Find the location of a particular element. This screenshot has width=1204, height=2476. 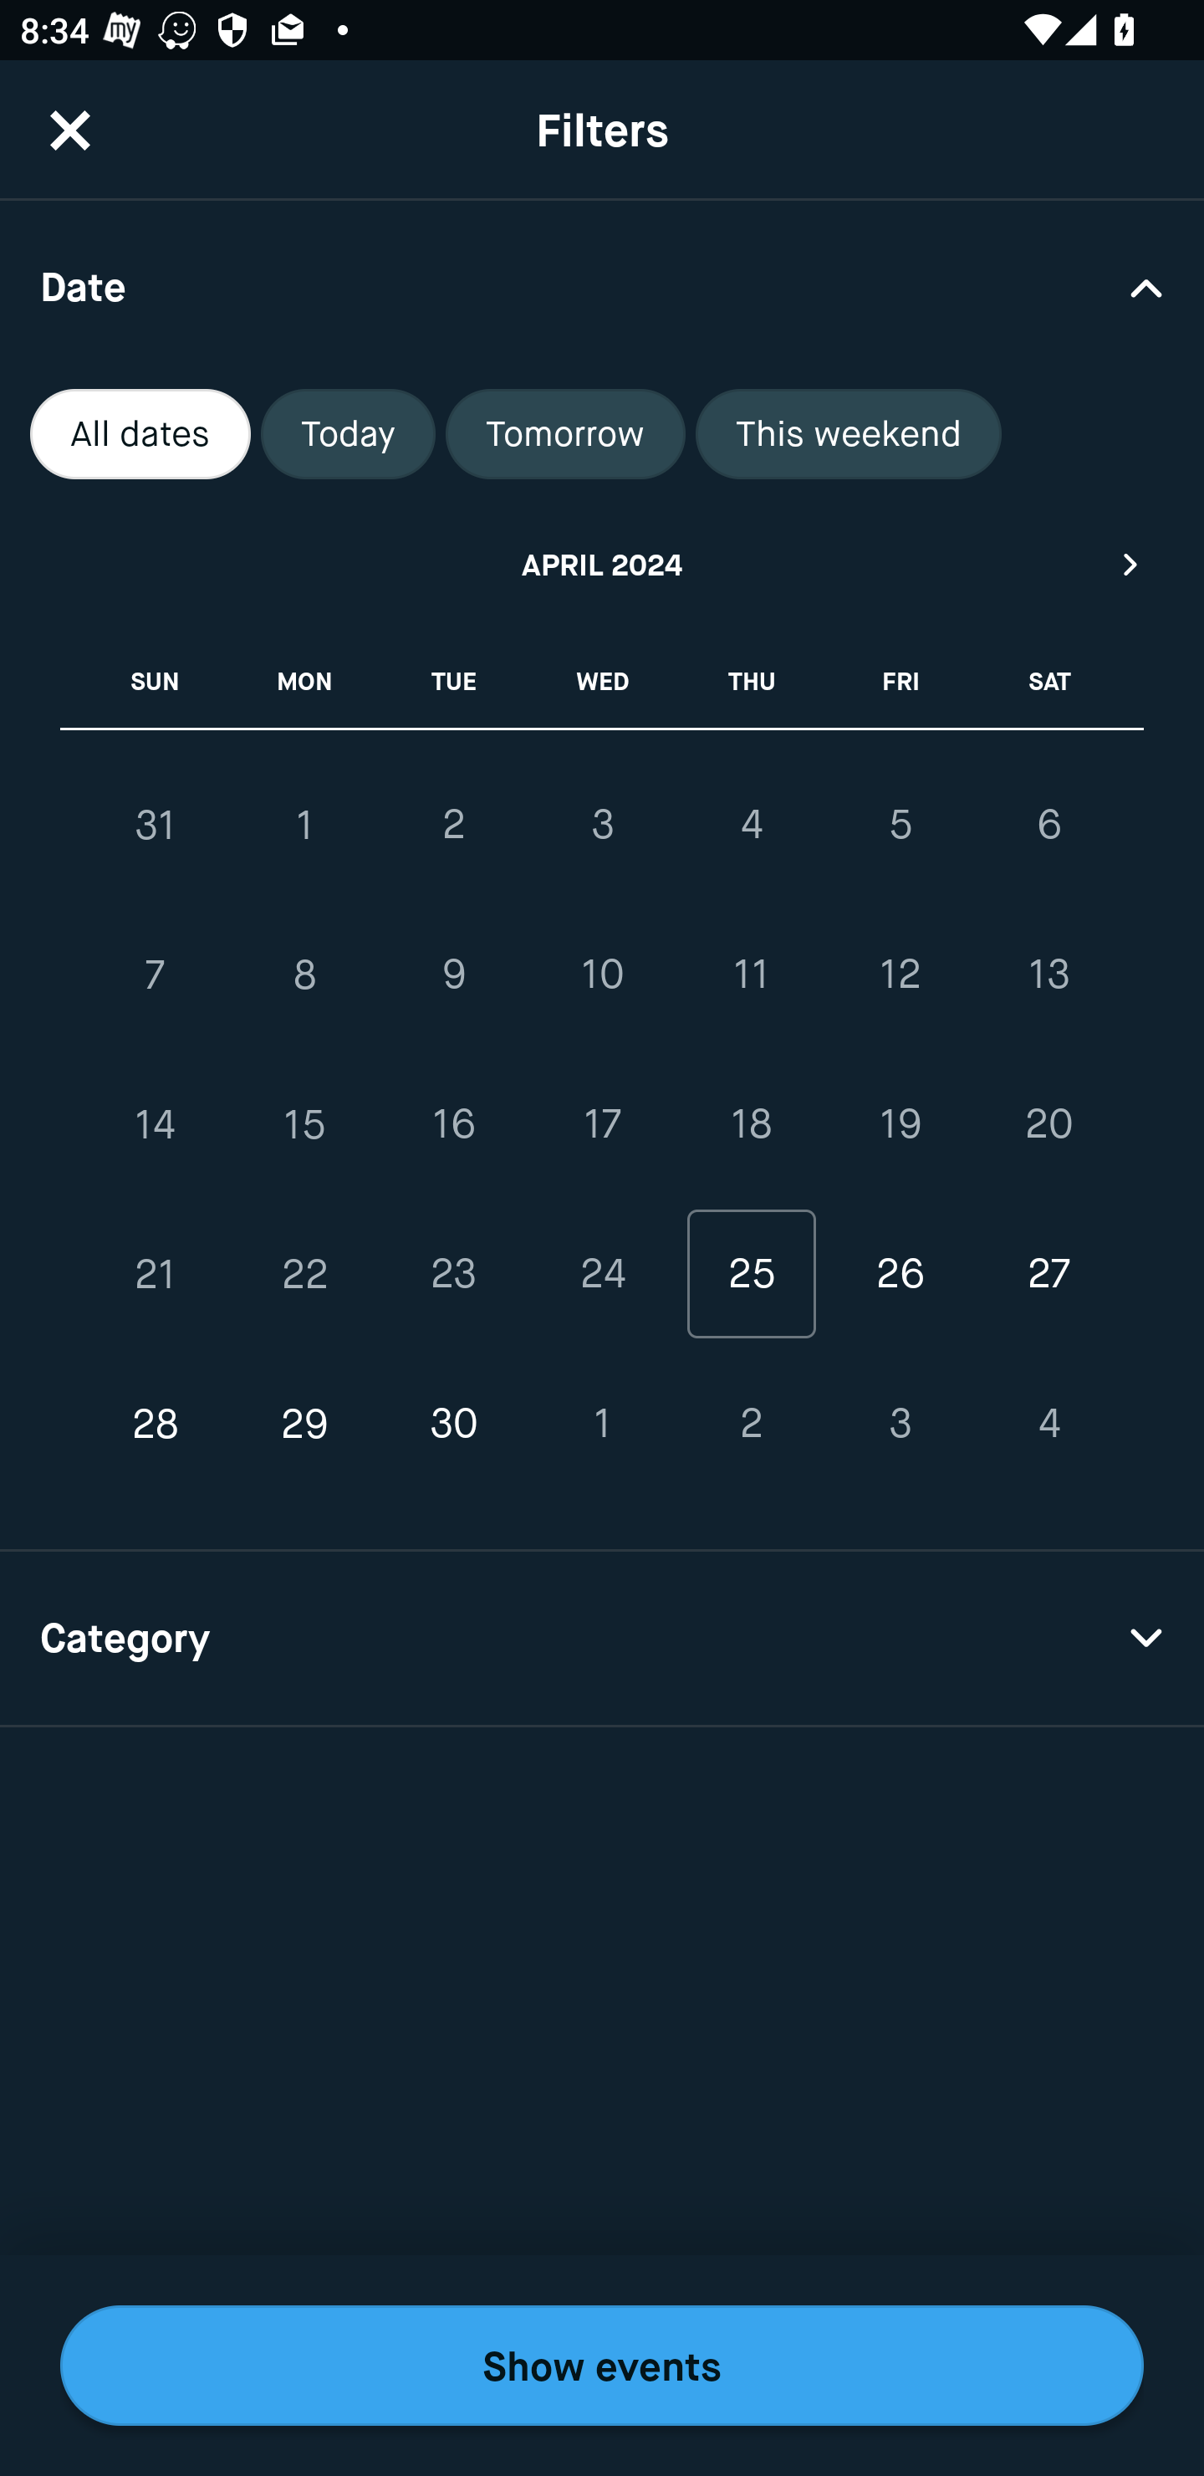

13 is located at coordinates (1048, 975).